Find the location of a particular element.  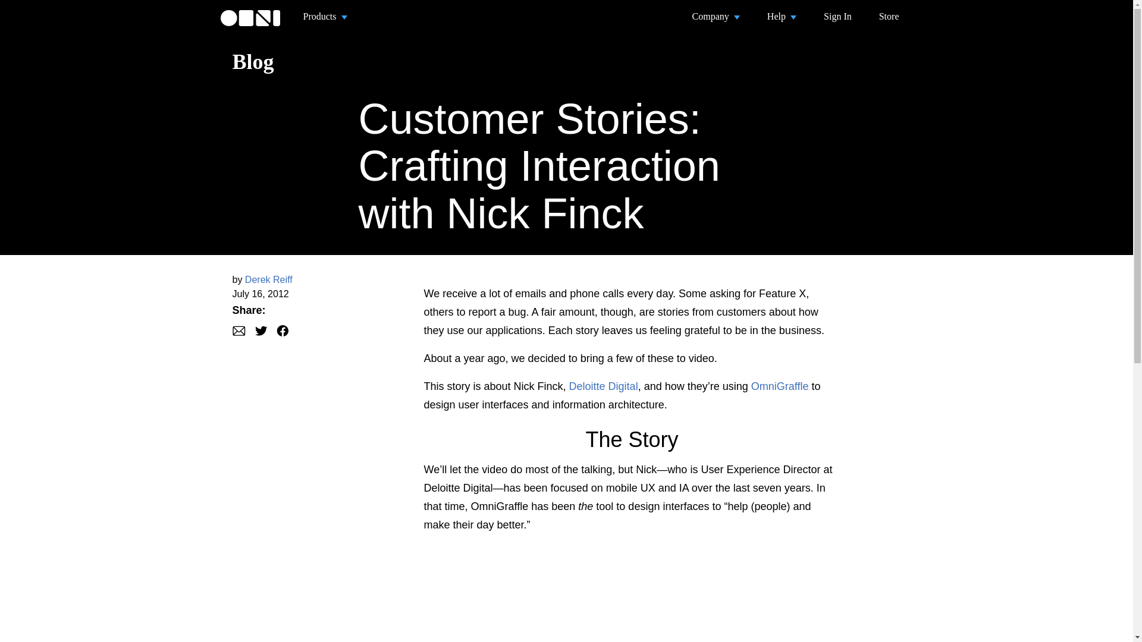

Blog is located at coordinates (252, 62).